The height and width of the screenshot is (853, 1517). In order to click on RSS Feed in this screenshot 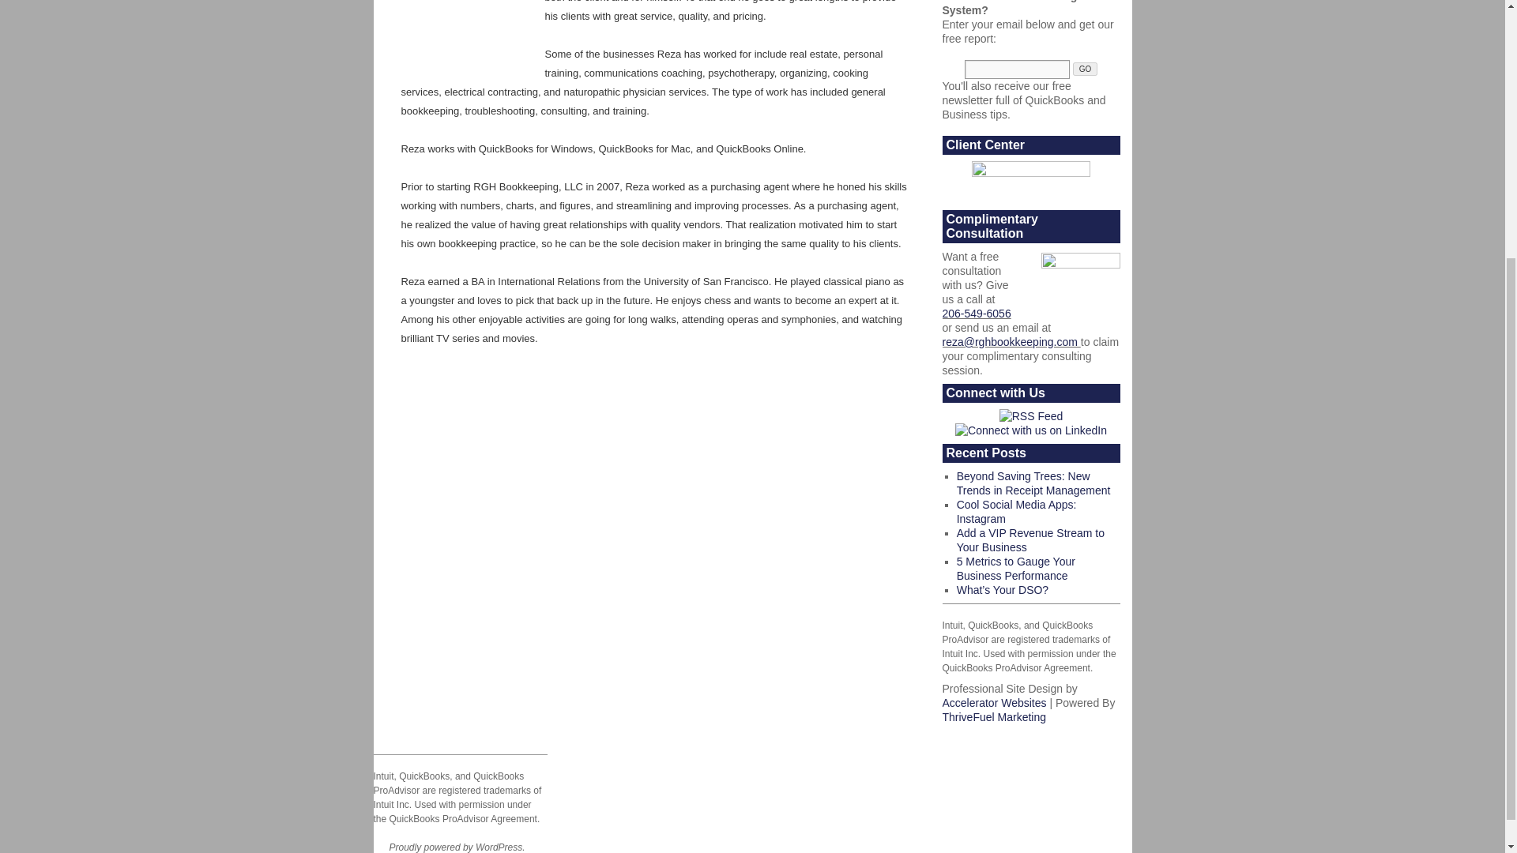, I will do `click(1031, 415)`.